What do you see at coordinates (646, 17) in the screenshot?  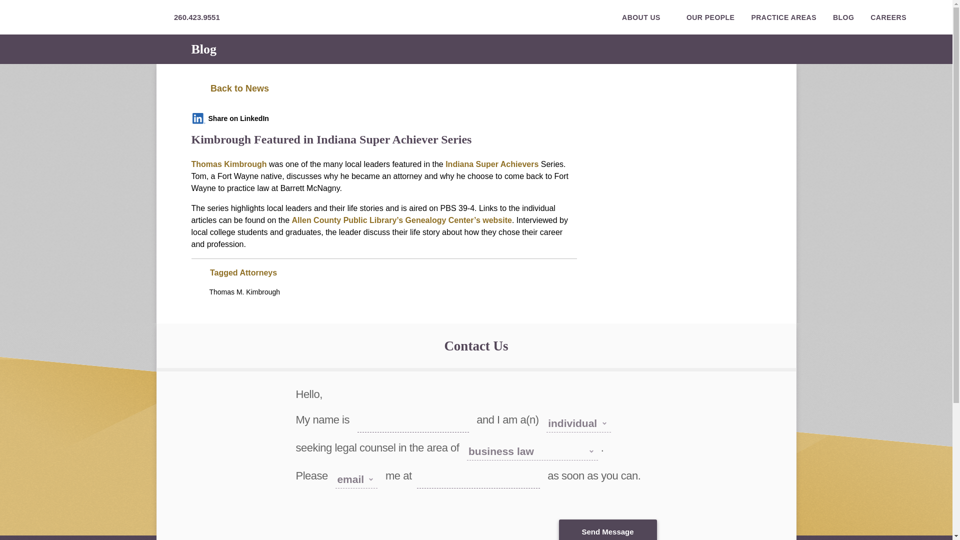 I see `ABOUT USDOWN ARROW` at bounding box center [646, 17].